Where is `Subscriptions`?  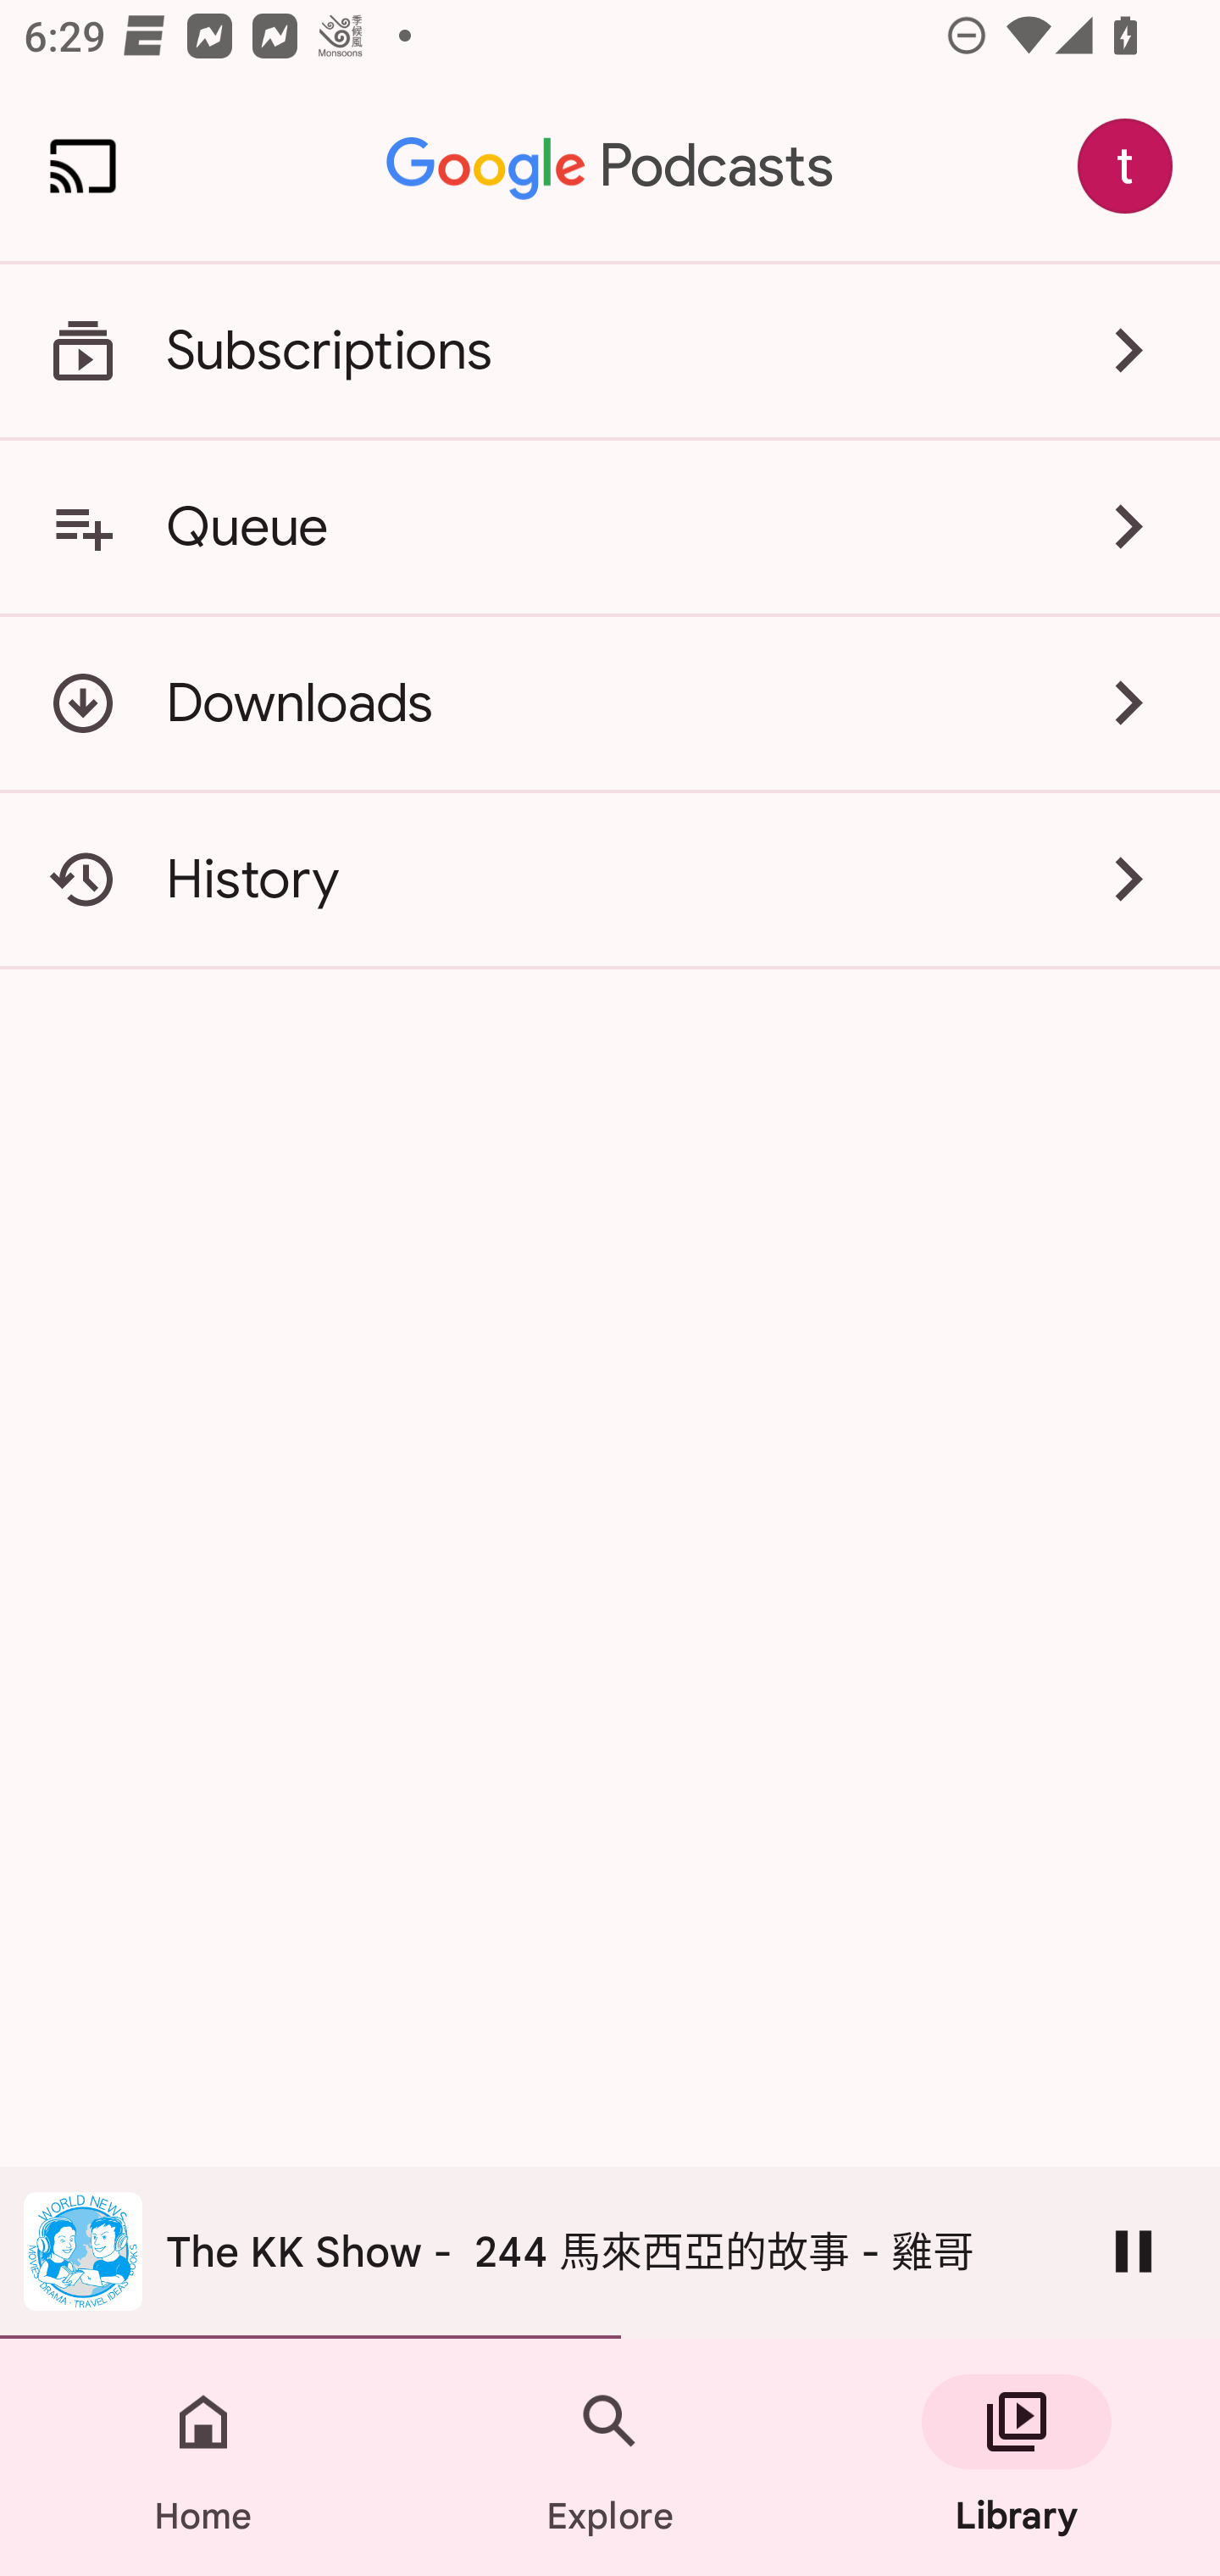 Subscriptions is located at coordinates (610, 351).